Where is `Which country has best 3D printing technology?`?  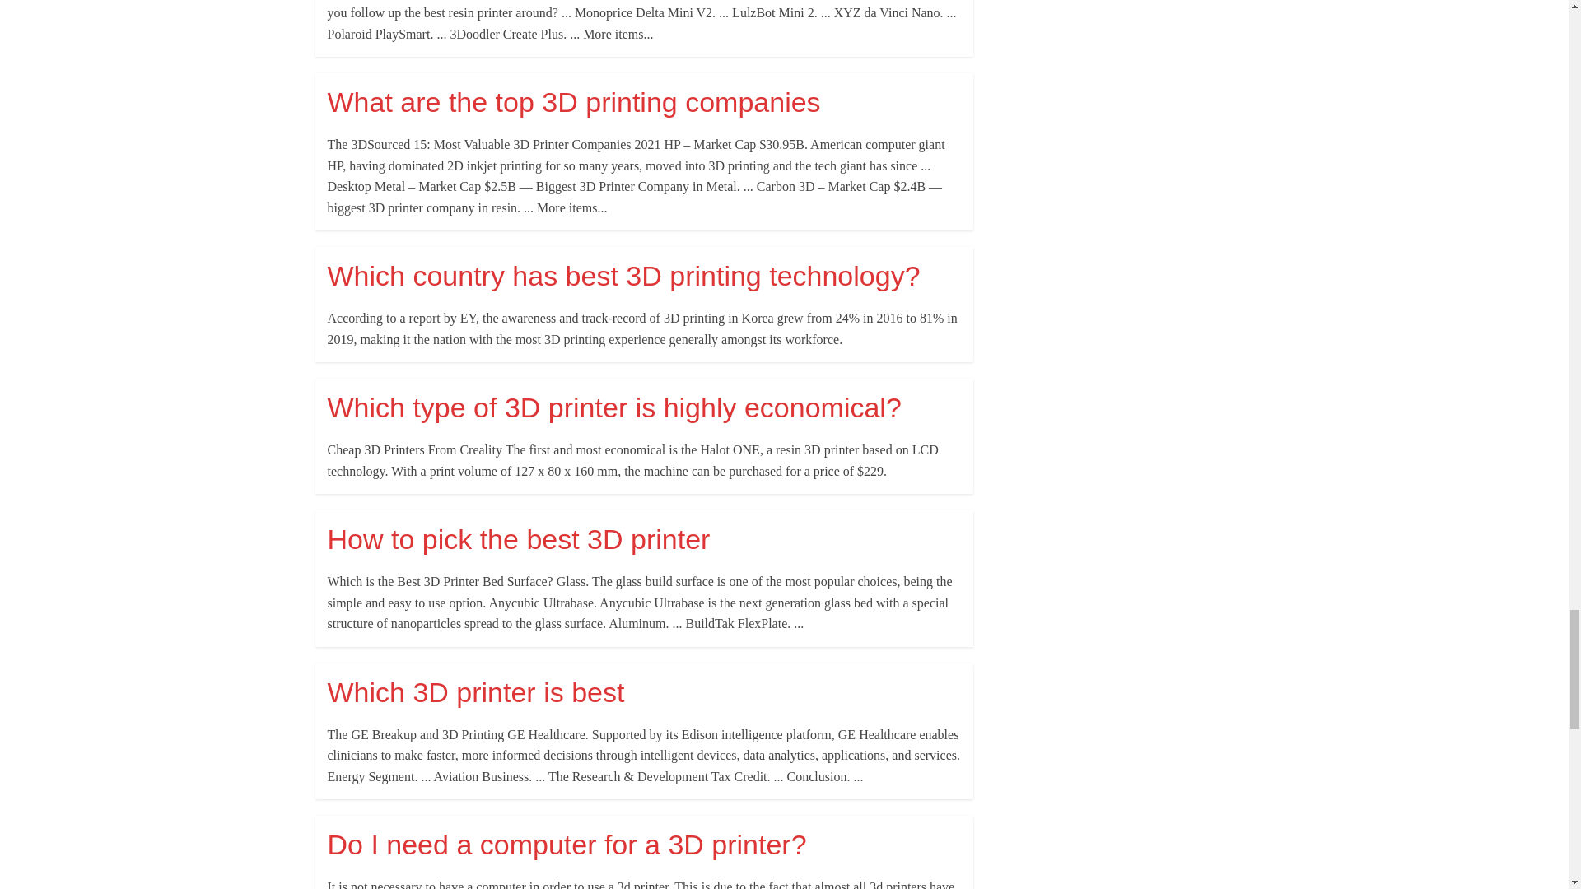
Which country has best 3D printing technology? is located at coordinates (623, 276).